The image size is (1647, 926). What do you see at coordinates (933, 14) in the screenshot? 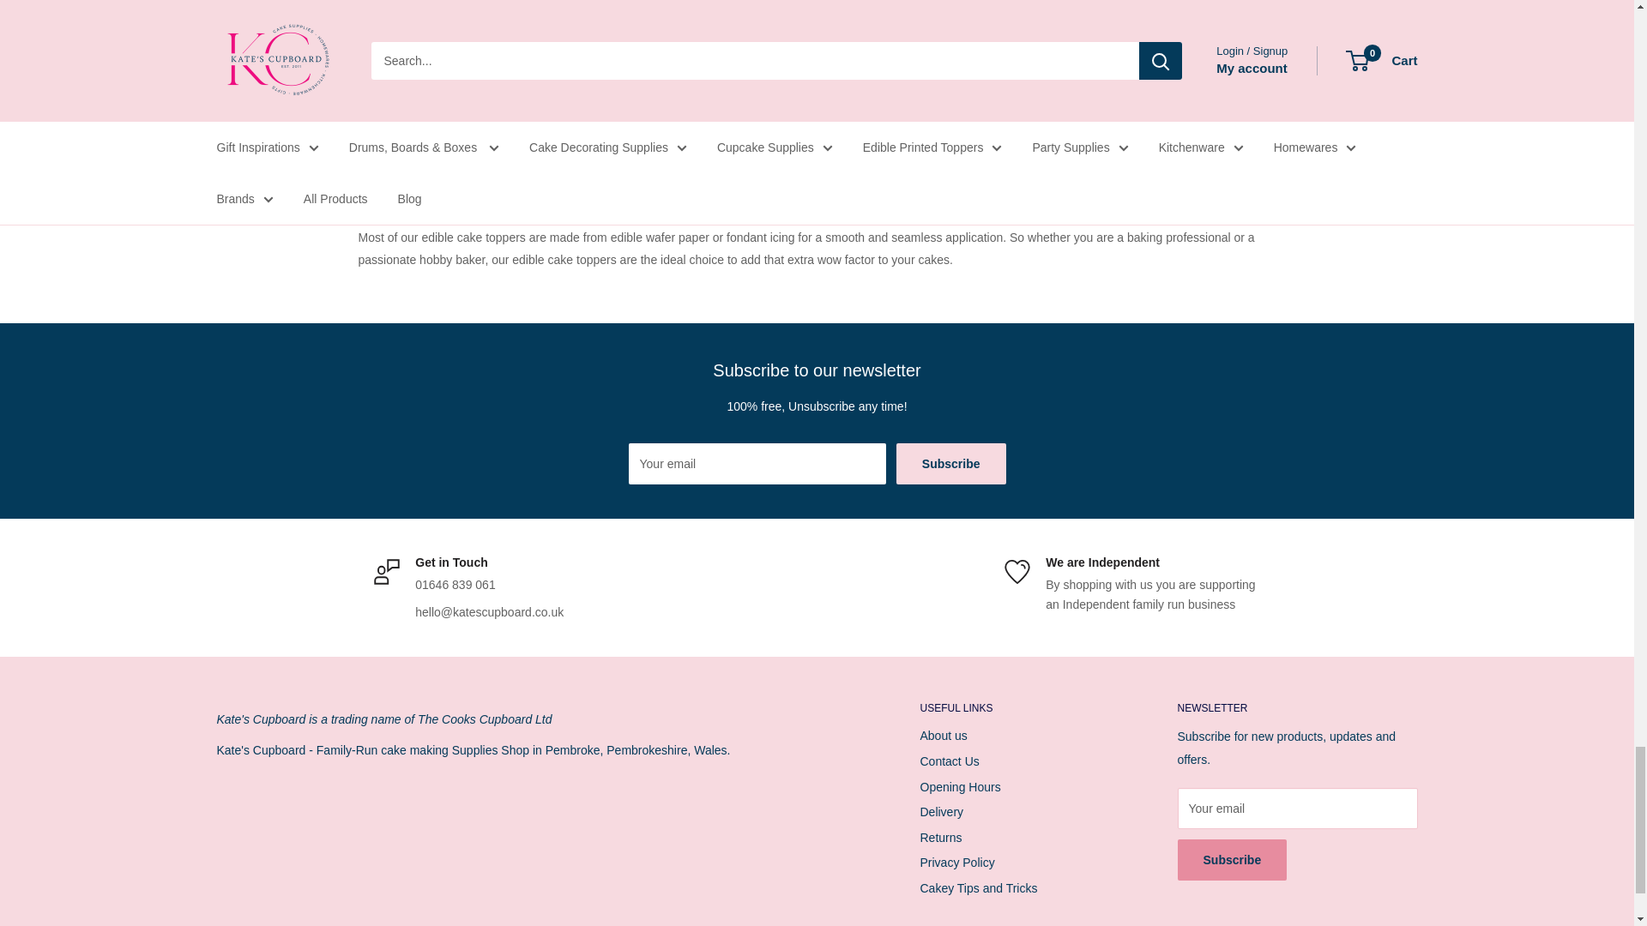
I see `Navigate to page 3` at bounding box center [933, 14].